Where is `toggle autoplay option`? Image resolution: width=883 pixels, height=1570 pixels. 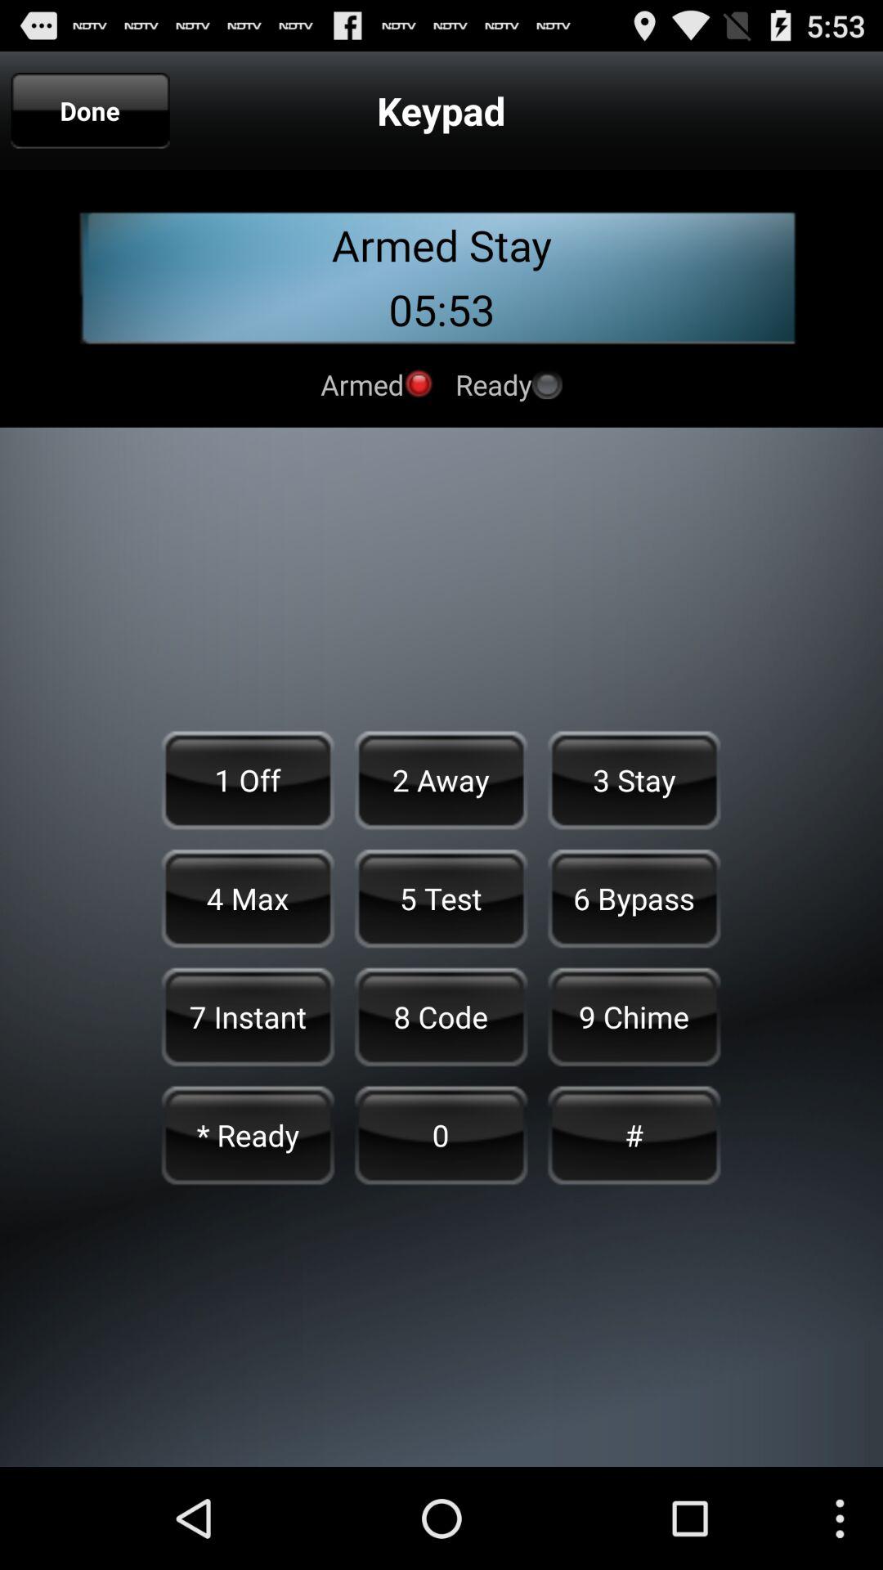
toggle autoplay option is located at coordinates (419, 384).